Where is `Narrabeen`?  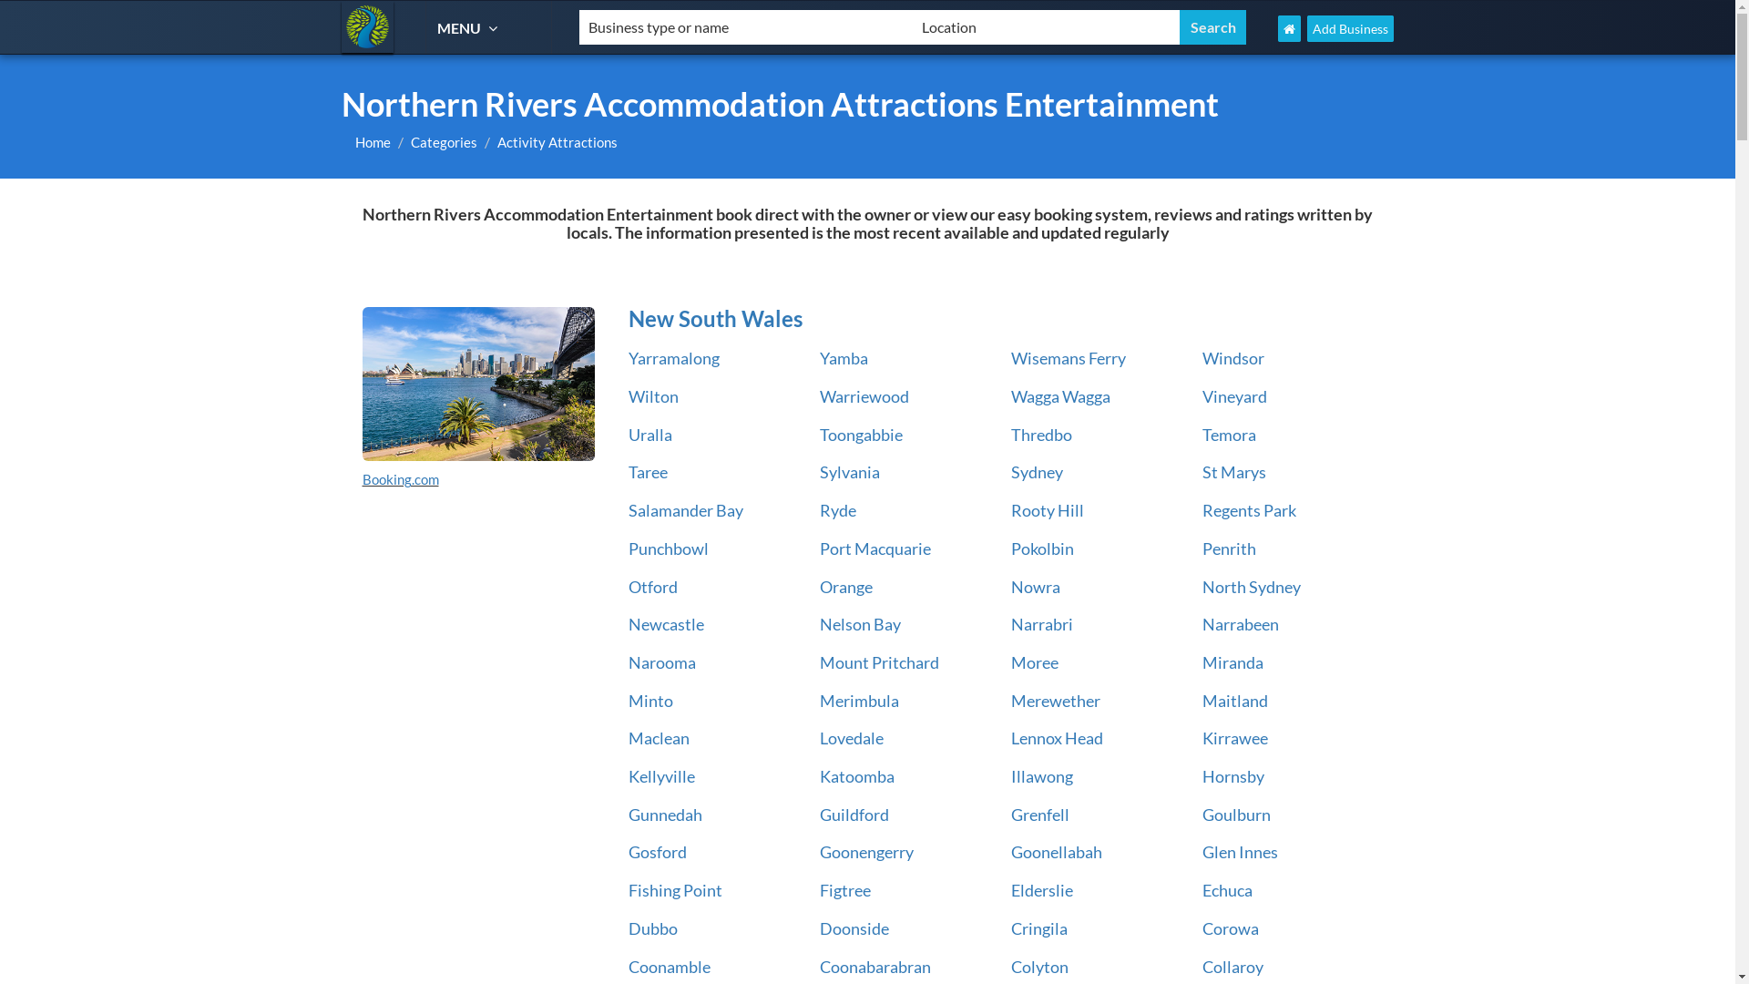
Narrabeen is located at coordinates (1241, 624).